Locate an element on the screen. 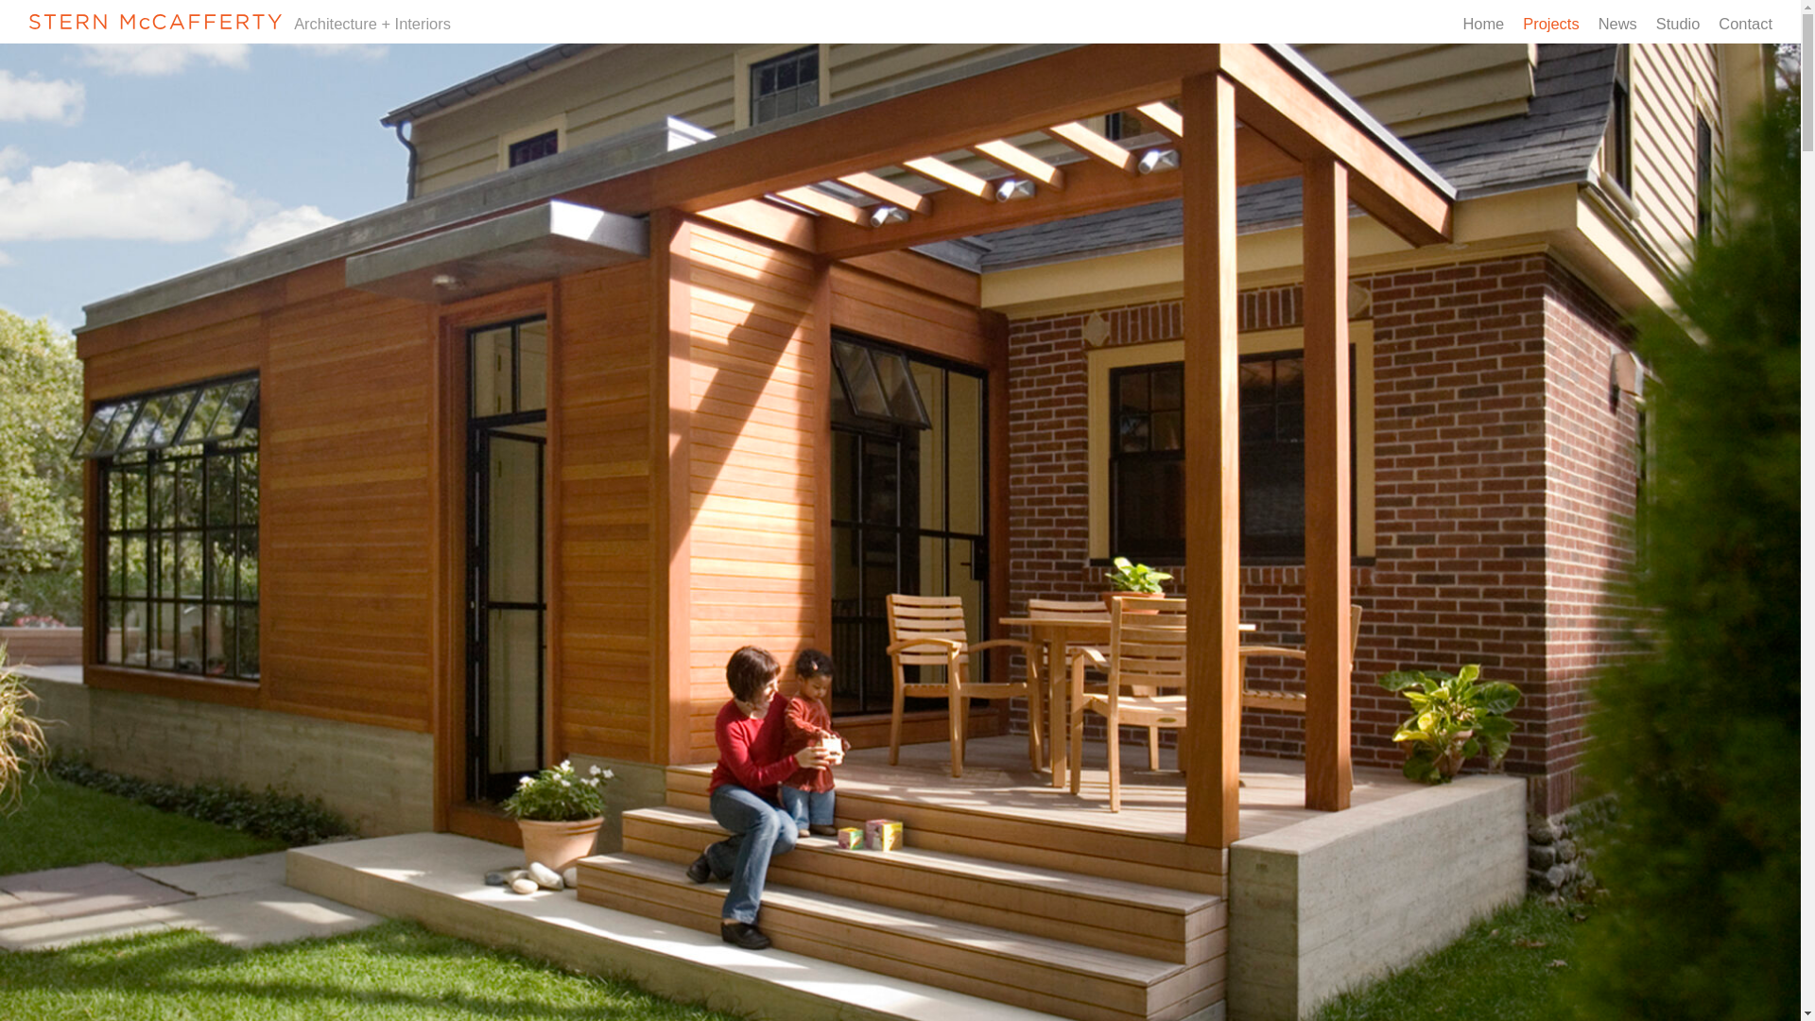 This screenshot has width=1815, height=1021. Studio is located at coordinates (1678, 22).